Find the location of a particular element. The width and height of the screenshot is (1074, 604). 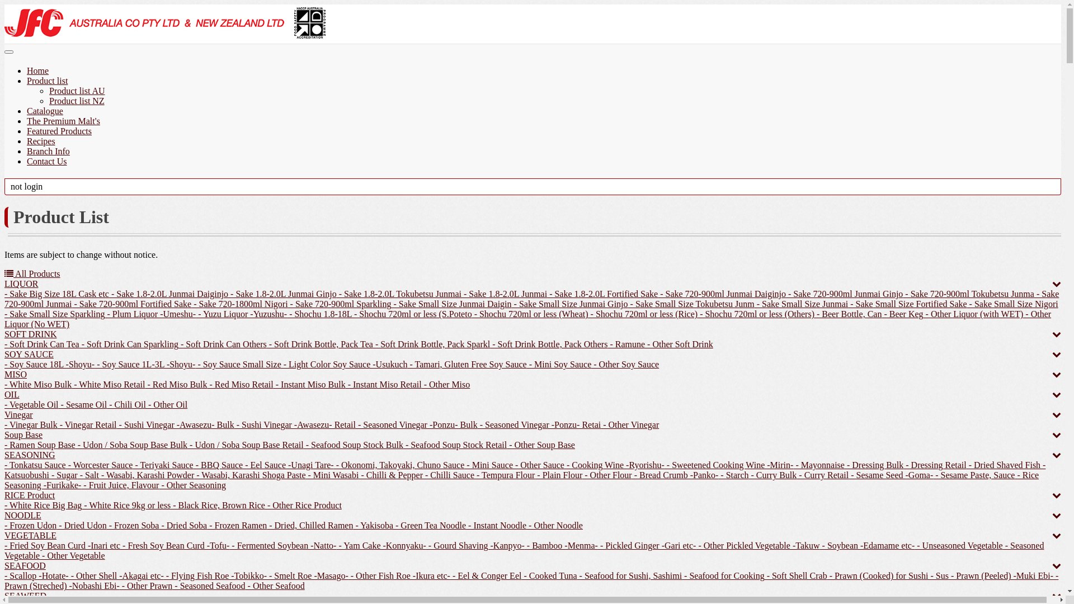

- Chilli & Pepper is located at coordinates (390, 475).